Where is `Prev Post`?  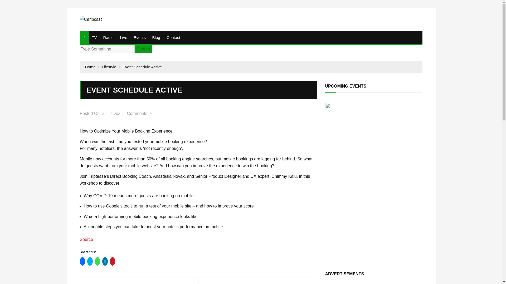 Prev Post is located at coordinates (139, 283).